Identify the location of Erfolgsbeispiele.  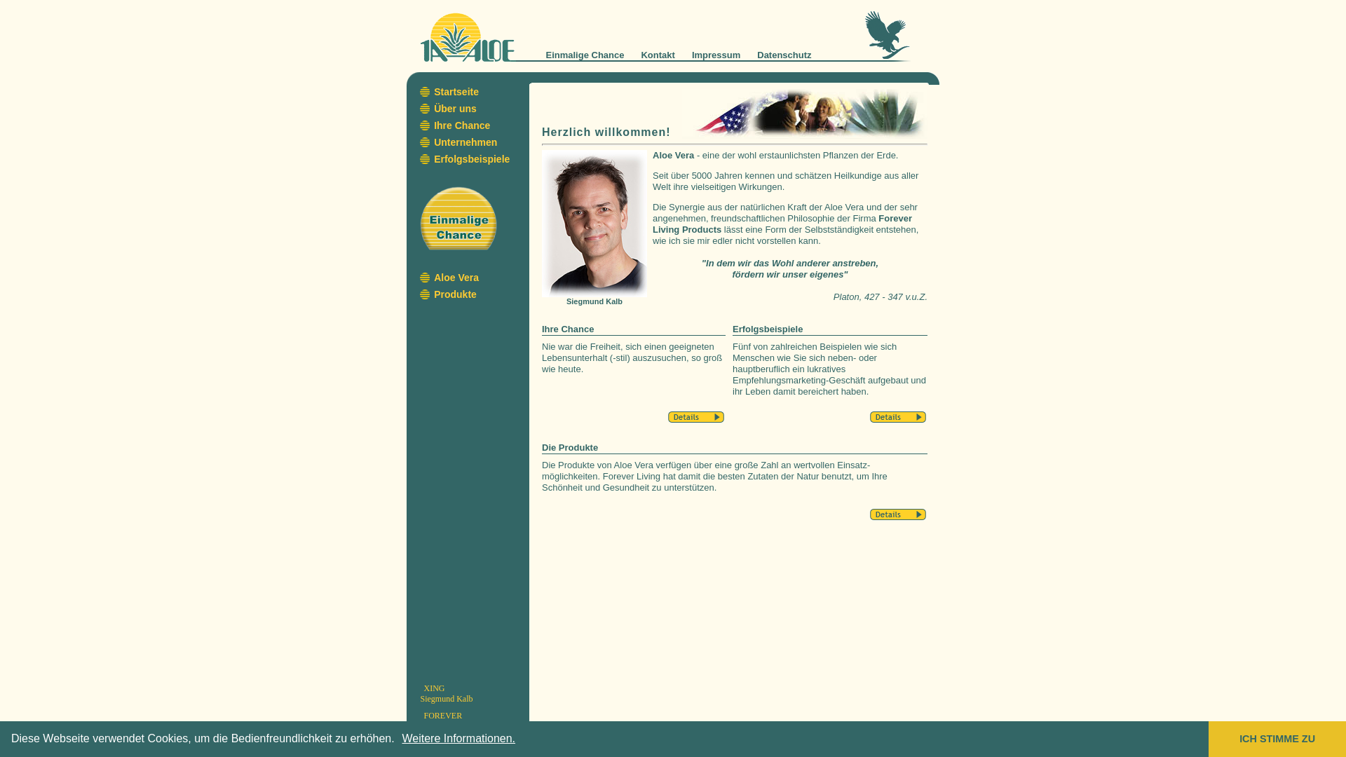
(472, 159).